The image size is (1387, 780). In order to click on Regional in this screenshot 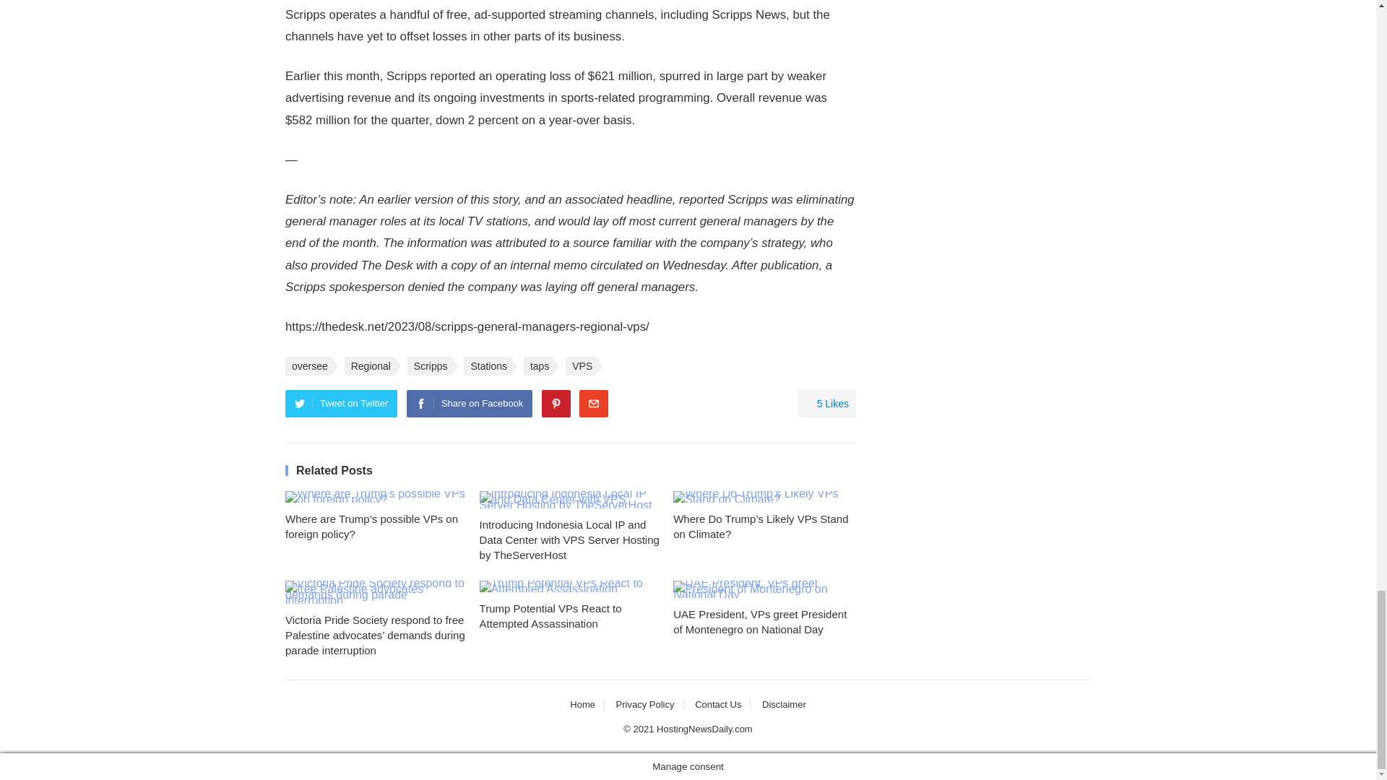, I will do `click(368, 365)`.